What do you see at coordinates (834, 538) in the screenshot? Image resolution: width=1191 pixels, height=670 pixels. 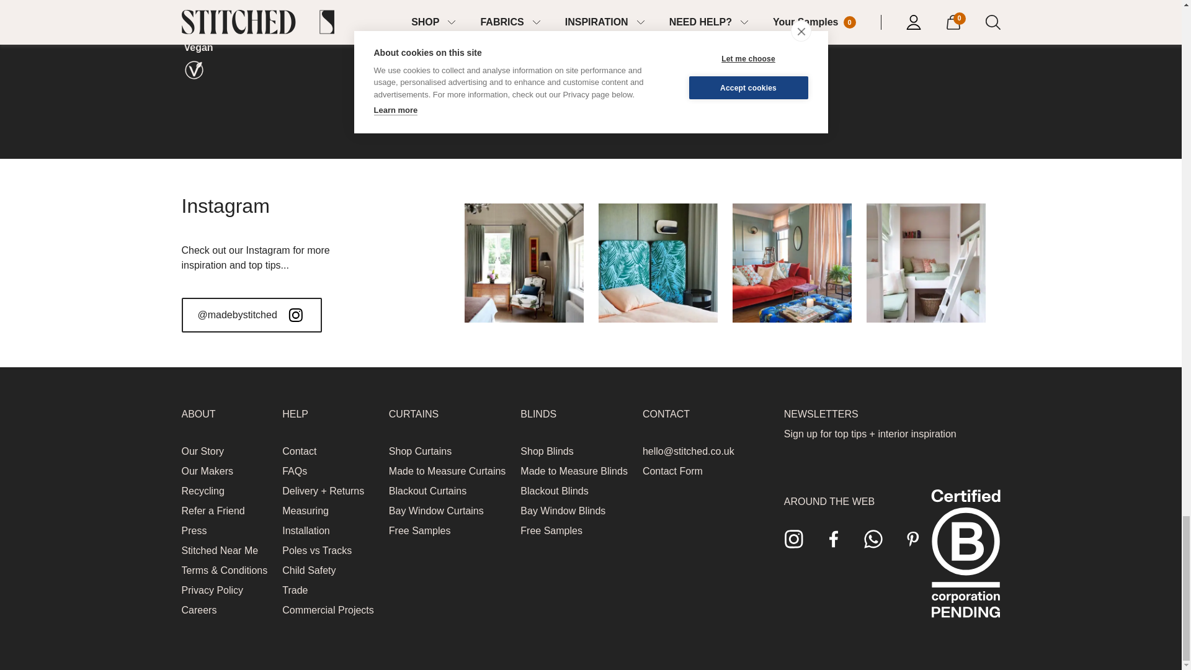 I see `facebook logo` at bounding box center [834, 538].